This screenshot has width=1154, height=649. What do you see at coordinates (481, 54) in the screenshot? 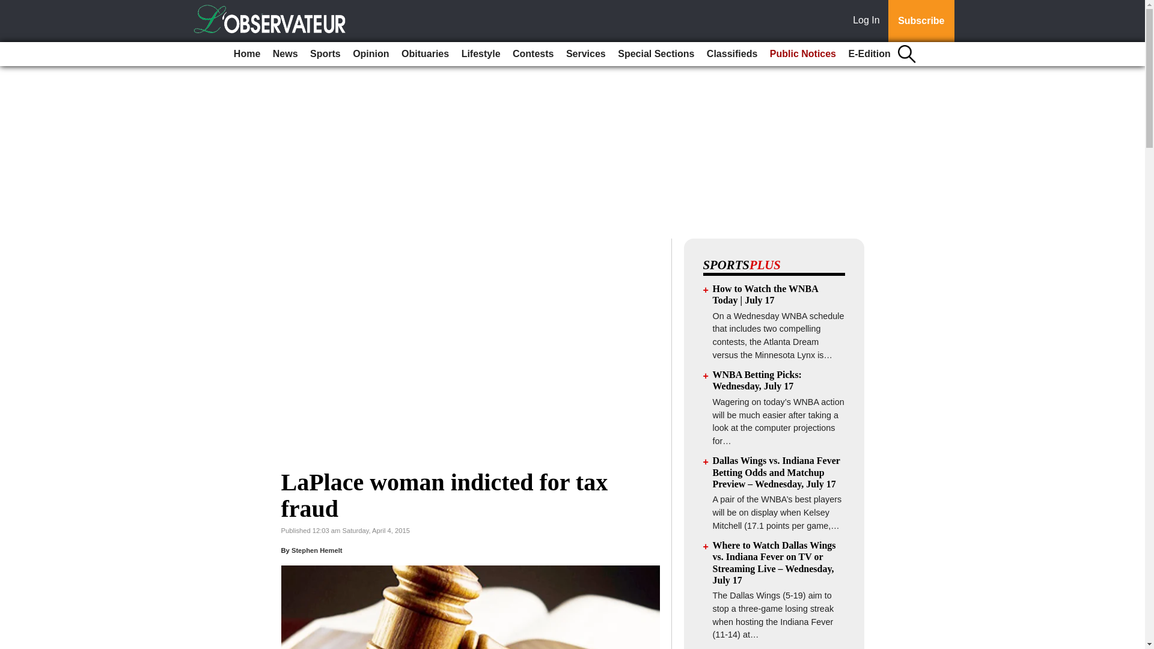
I see `Lifestyle` at bounding box center [481, 54].